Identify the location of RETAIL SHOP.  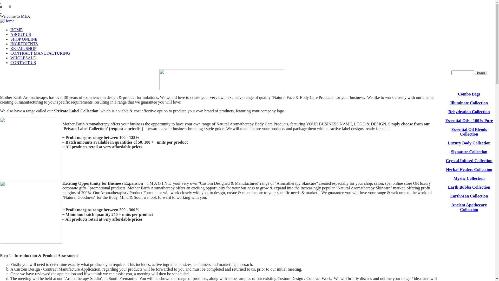
(23, 48).